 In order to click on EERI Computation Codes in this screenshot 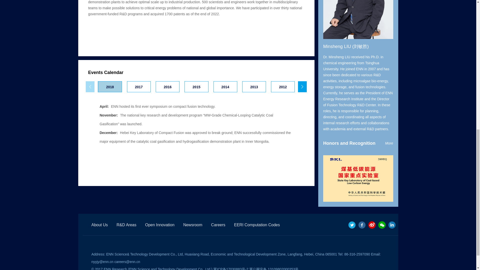, I will do `click(257, 225)`.